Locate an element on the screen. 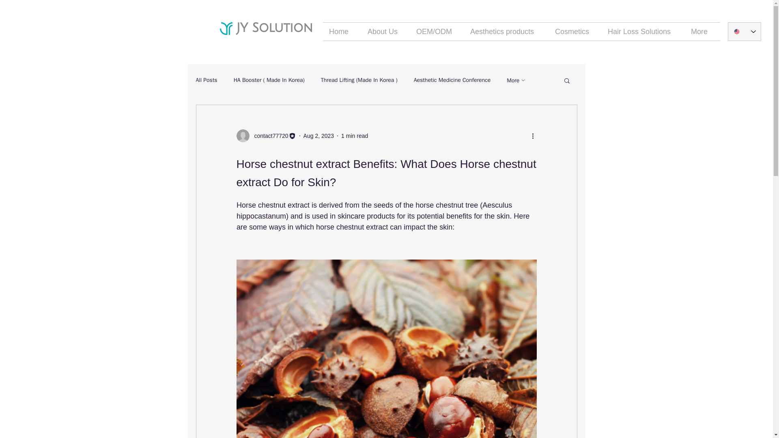 This screenshot has width=779, height=438. Aug 2, 2023 is located at coordinates (319, 135).